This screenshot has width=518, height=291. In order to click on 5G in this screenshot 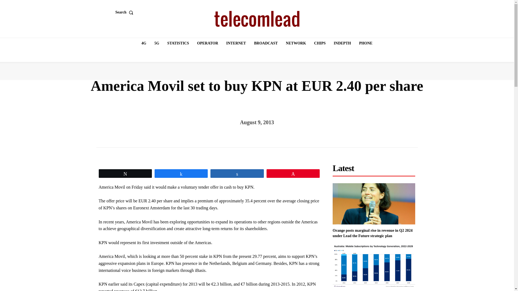, I will do `click(156, 43)`.